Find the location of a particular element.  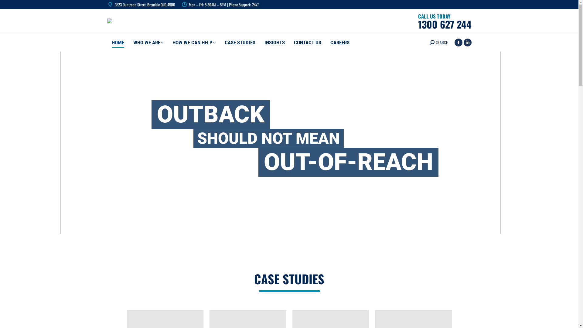

Facebook page opens in new window is located at coordinates (458, 42).